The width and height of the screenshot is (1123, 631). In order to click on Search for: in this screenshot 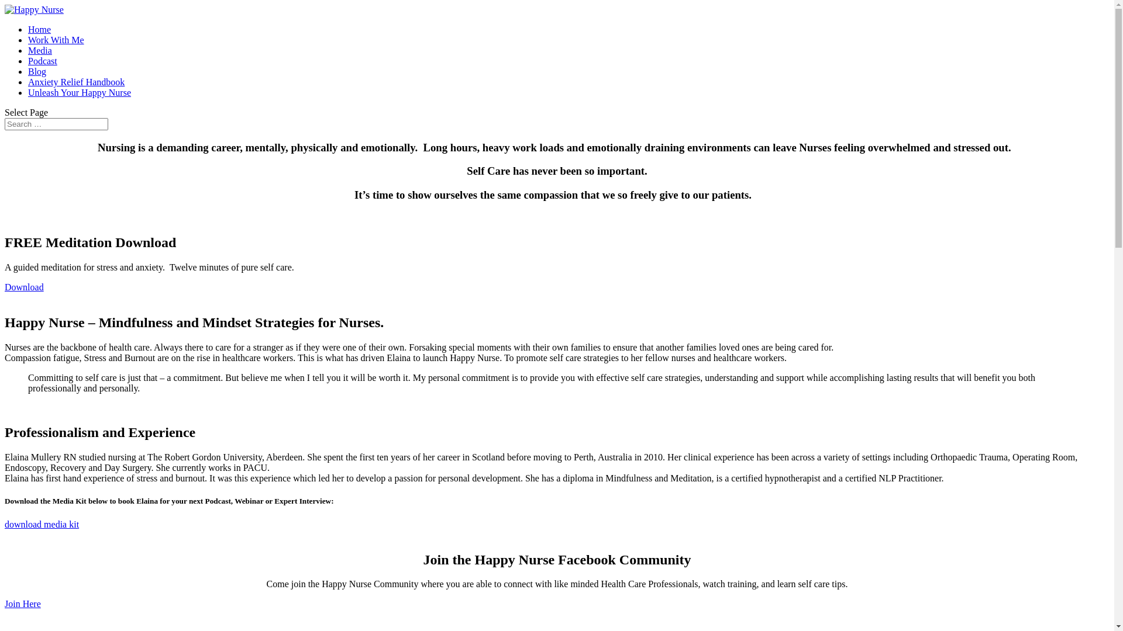, I will do `click(56, 124)`.